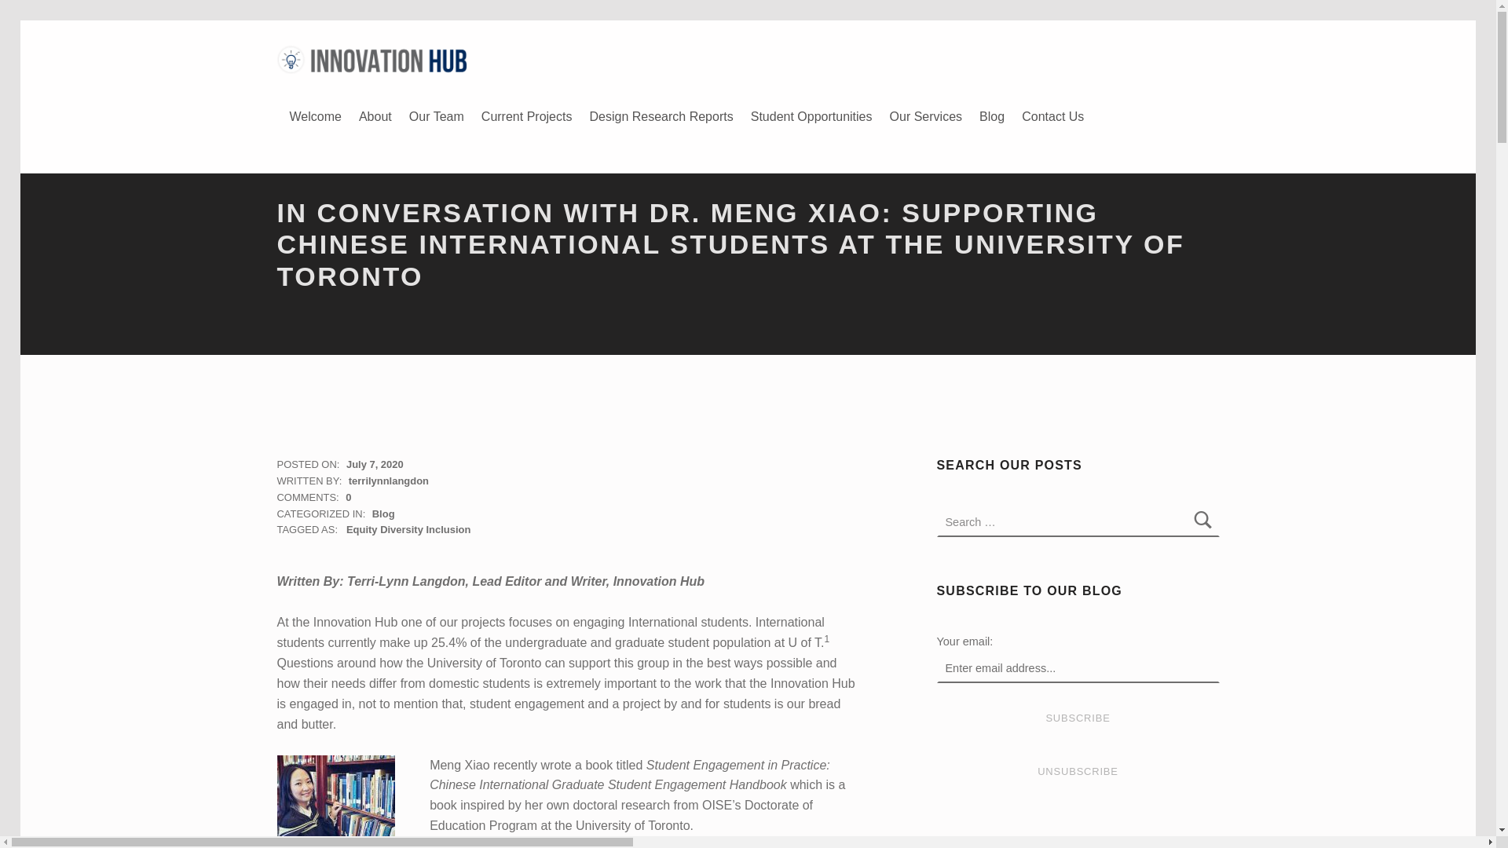 This screenshot has height=848, width=1508. What do you see at coordinates (526, 116) in the screenshot?
I see `Current Projects` at bounding box center [526, 116].